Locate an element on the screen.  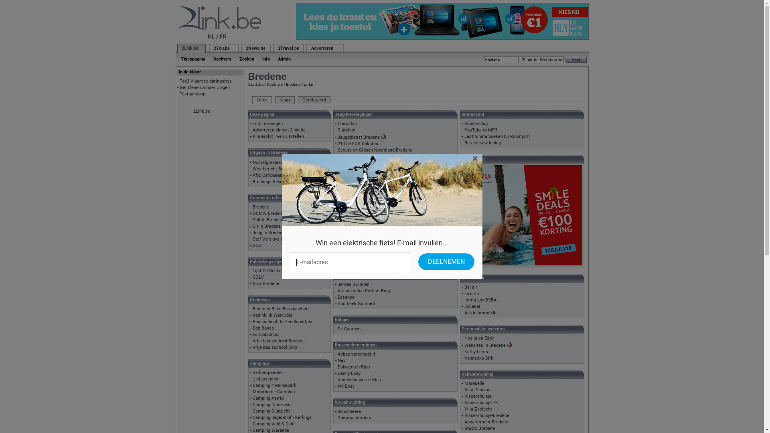
Villa-Picasso is located at coordinates (477, 390).